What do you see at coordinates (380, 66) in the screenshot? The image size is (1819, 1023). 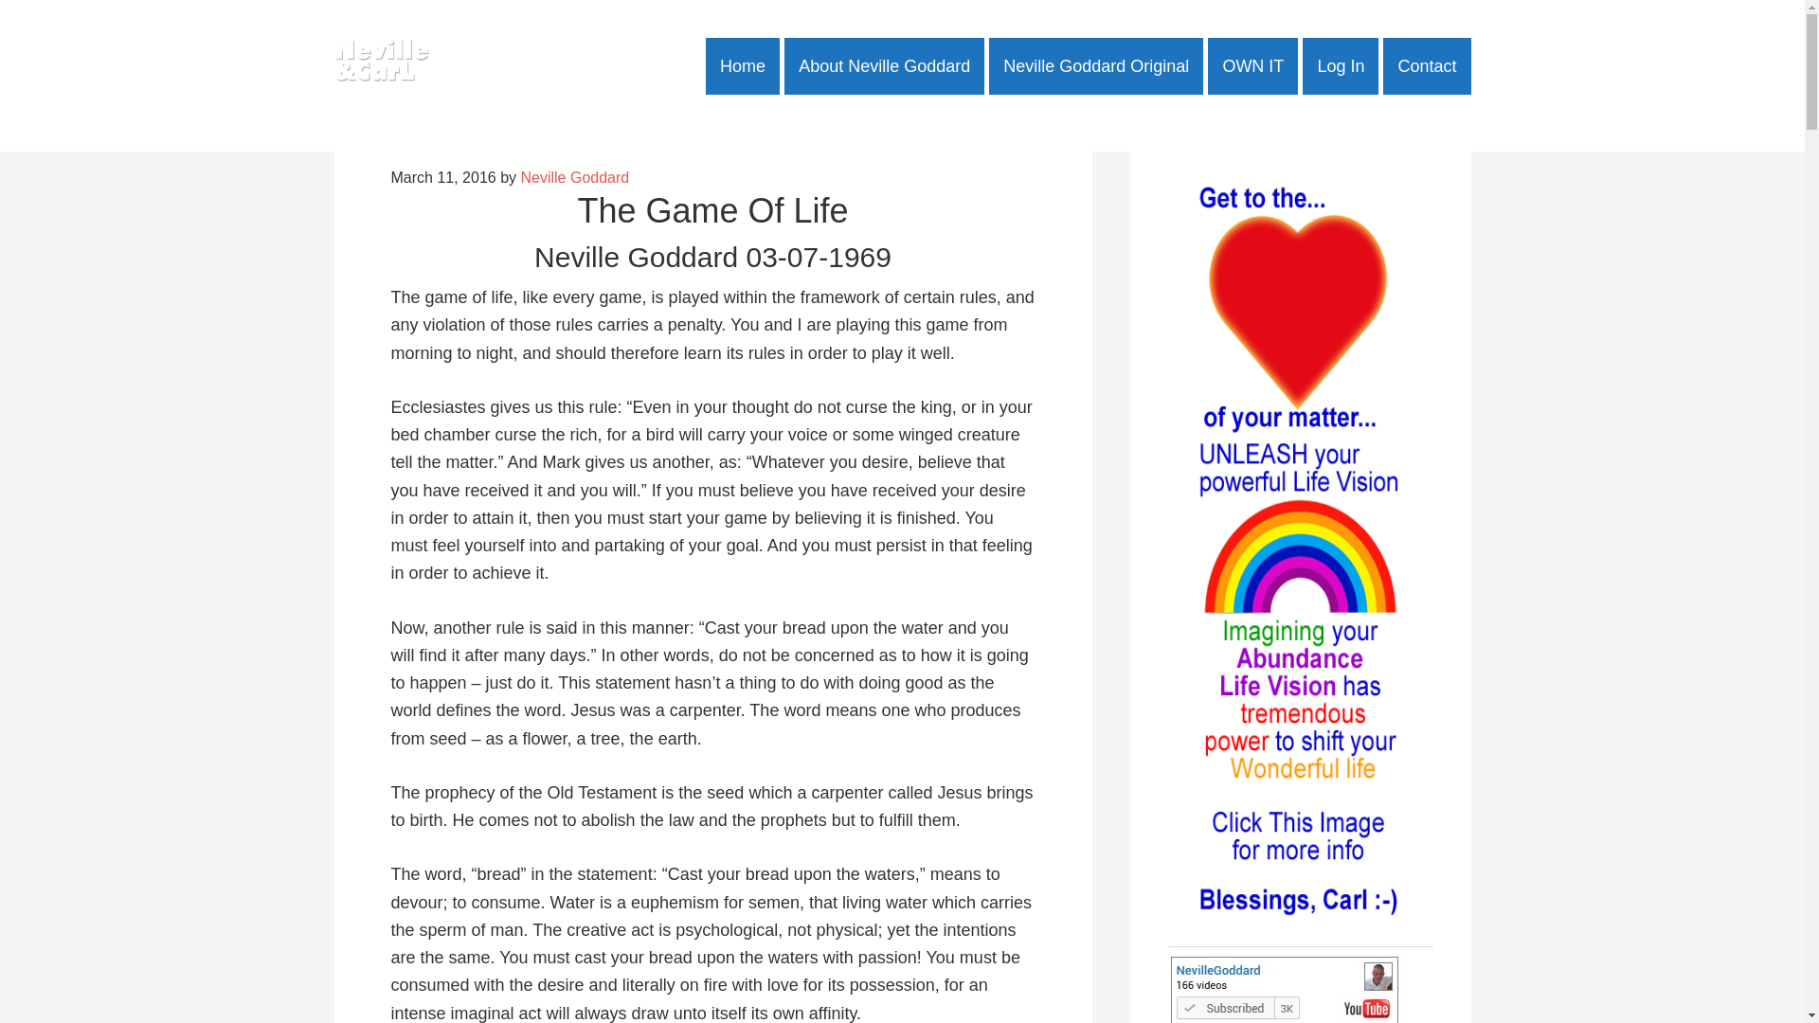 I see `Neville Goddard Now. Lectures, books, audio, mp3, pdf.` at bounding box center [380, 66].